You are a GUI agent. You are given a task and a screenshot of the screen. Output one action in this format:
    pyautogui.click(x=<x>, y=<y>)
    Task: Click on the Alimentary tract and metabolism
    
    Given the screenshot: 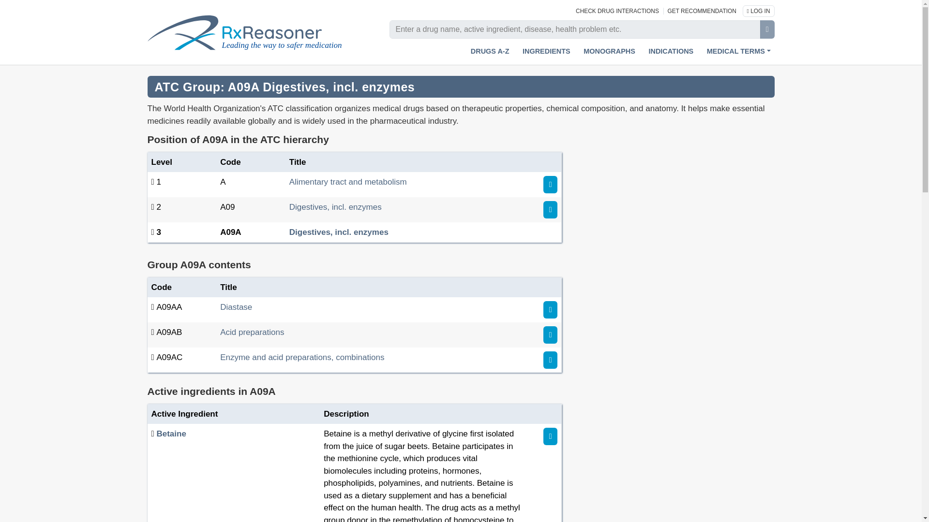 What is the action you would take?
    pyautogui.click(x=347, y=182)
    